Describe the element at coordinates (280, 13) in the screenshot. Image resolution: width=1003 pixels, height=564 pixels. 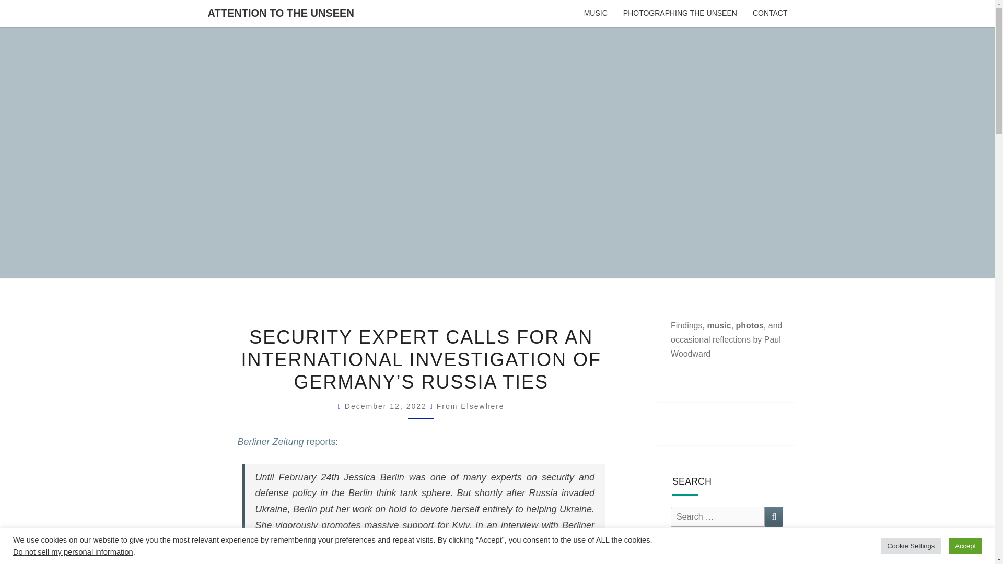
I see `ATTENTION TO THE UNSEEN` at that location.